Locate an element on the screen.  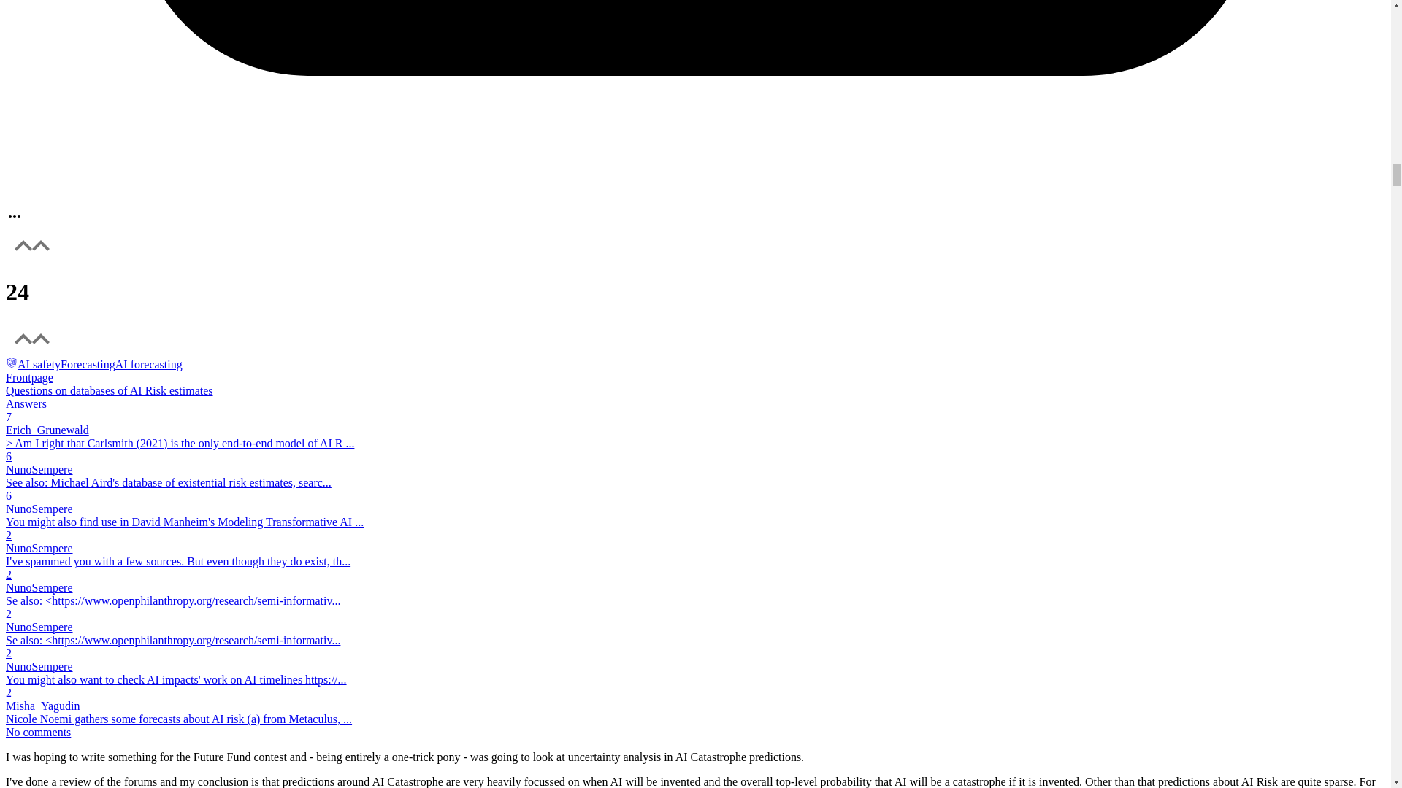
Forecasting is located at coordinates (88, 364).